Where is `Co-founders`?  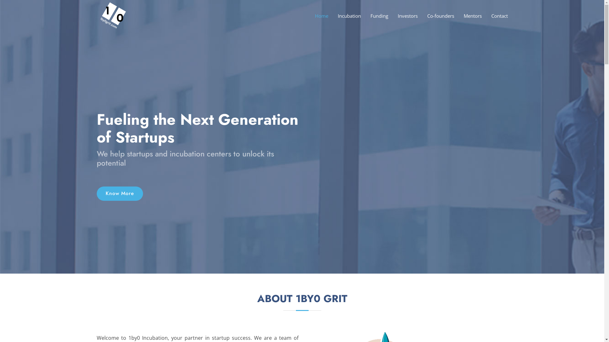
Co-founders is located at coordinates (436, 16).